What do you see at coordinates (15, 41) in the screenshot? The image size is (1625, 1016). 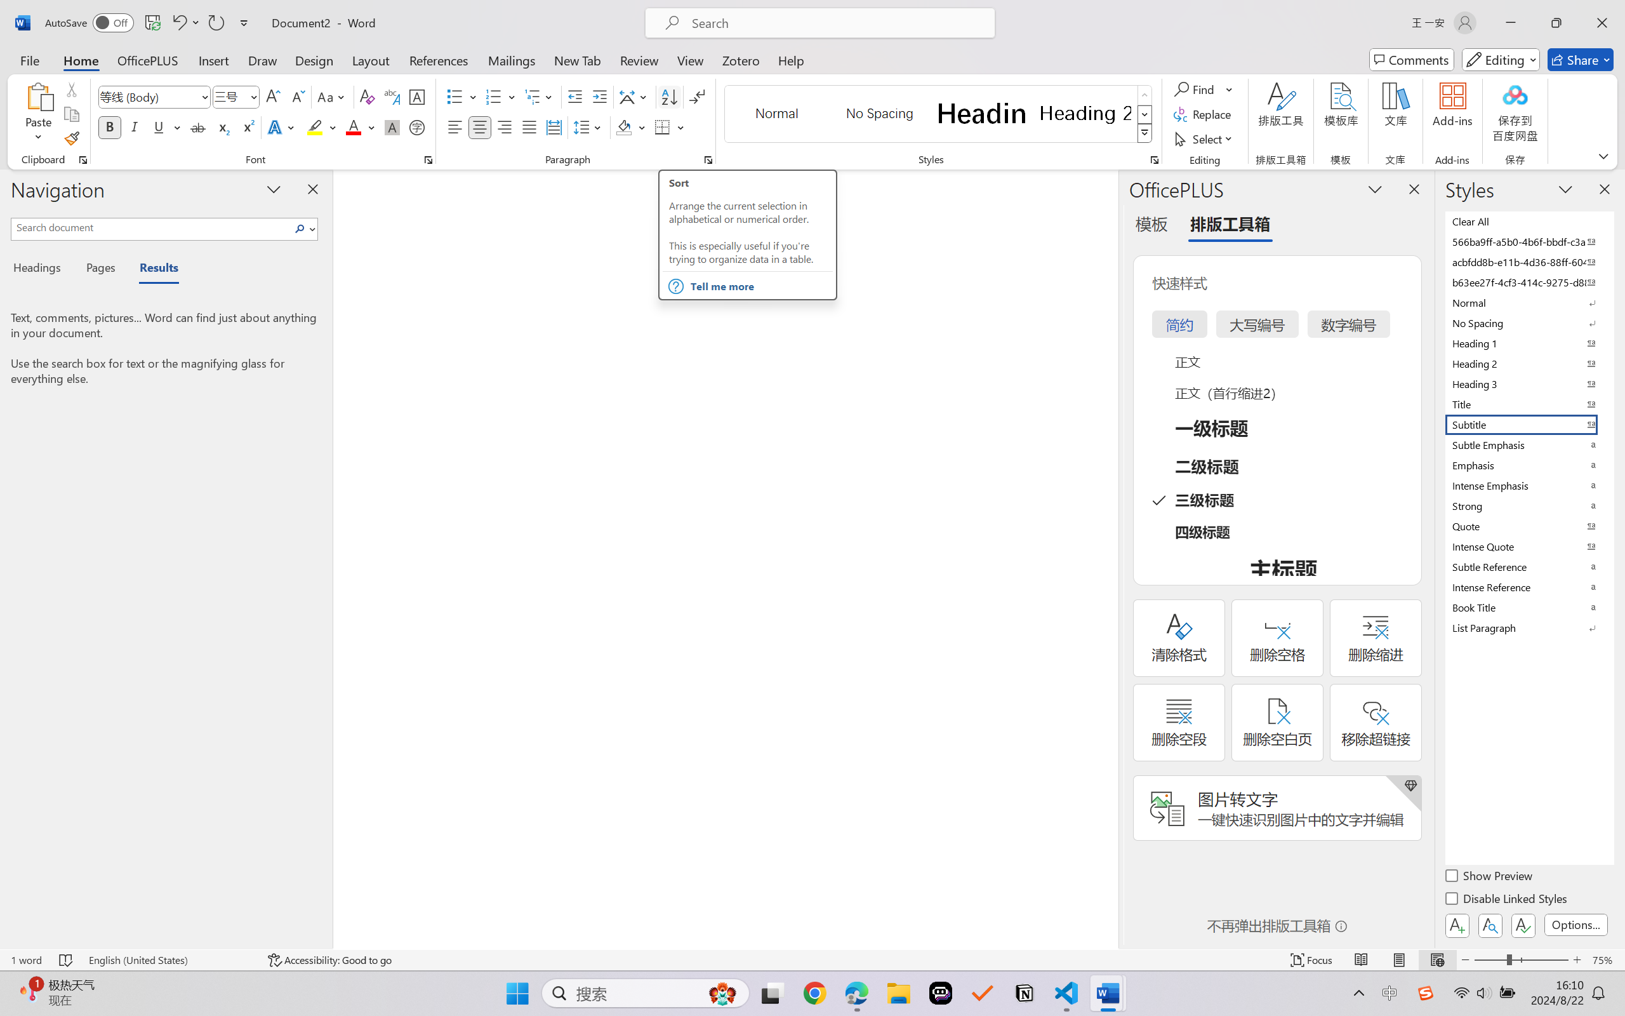 I see `Explorer (Ctrl+Shift+E)` at bounding box center [15, 41].